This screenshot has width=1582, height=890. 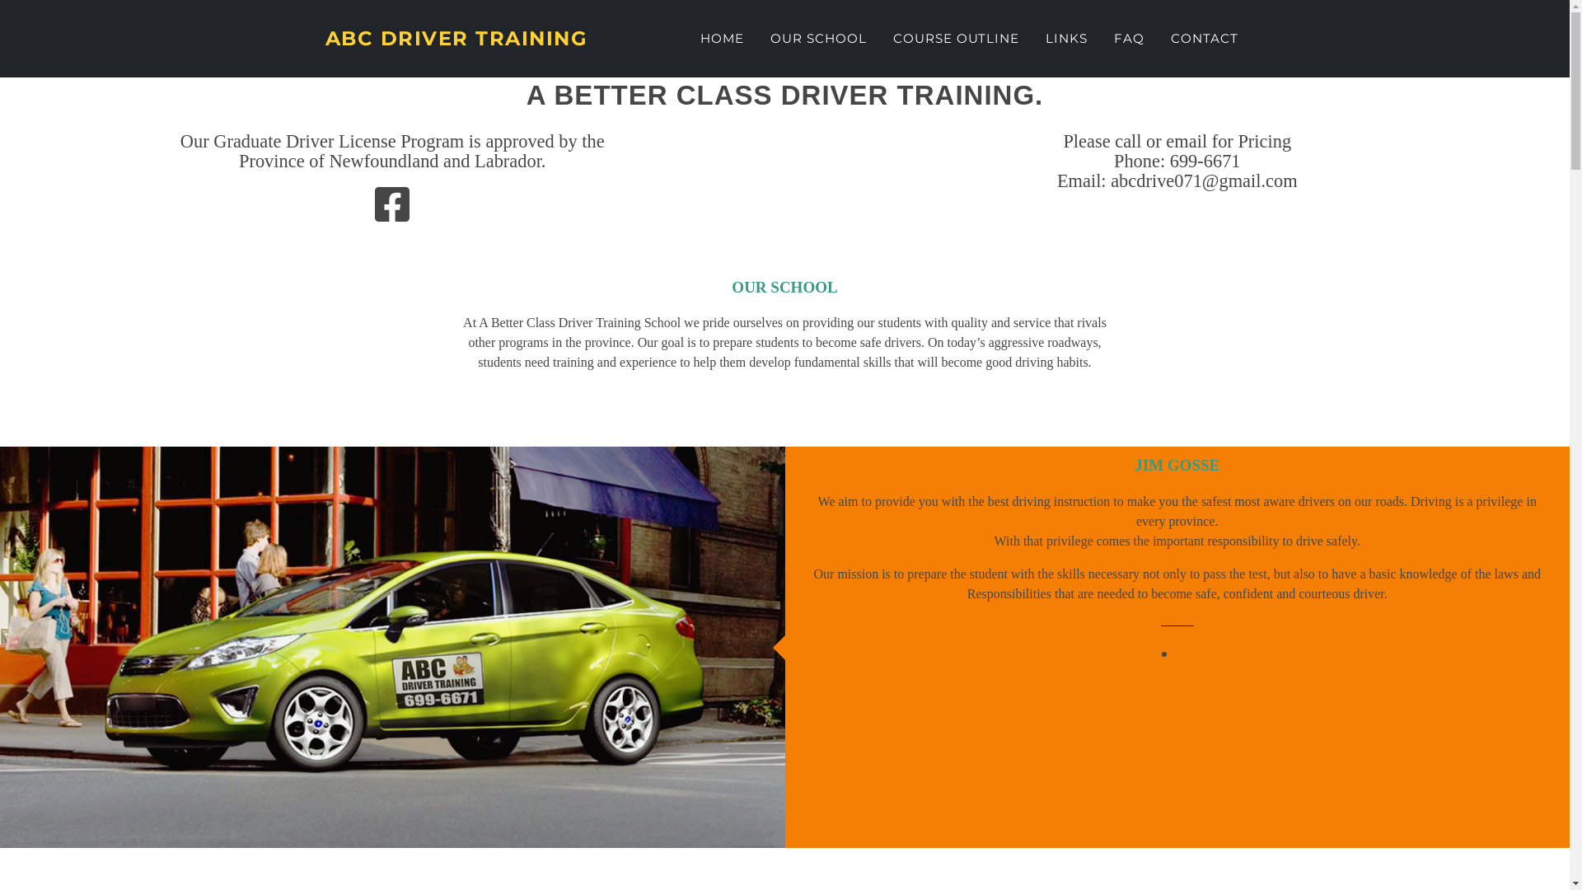 What do you see at coordinates (1066, 40) in the screenshot?
I see `LINKS` at bounding box center [1066, 40].